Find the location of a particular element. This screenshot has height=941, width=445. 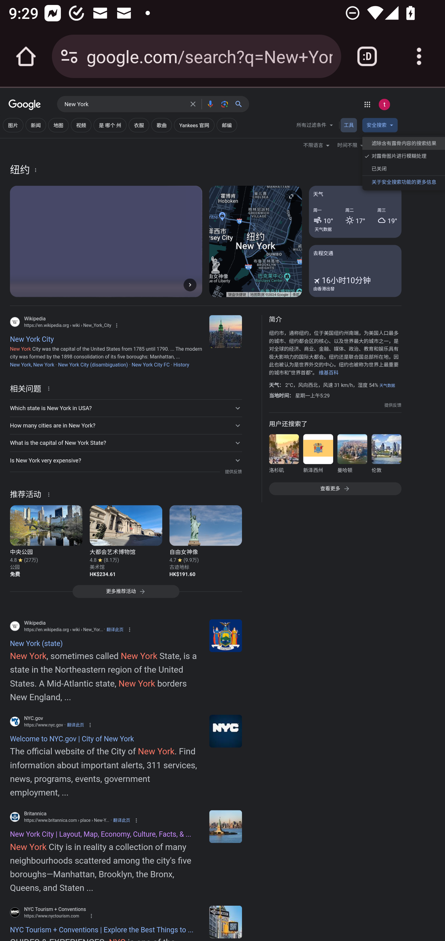

关于安全搜索功能的更多信息 is located at coordinates (403, 181).